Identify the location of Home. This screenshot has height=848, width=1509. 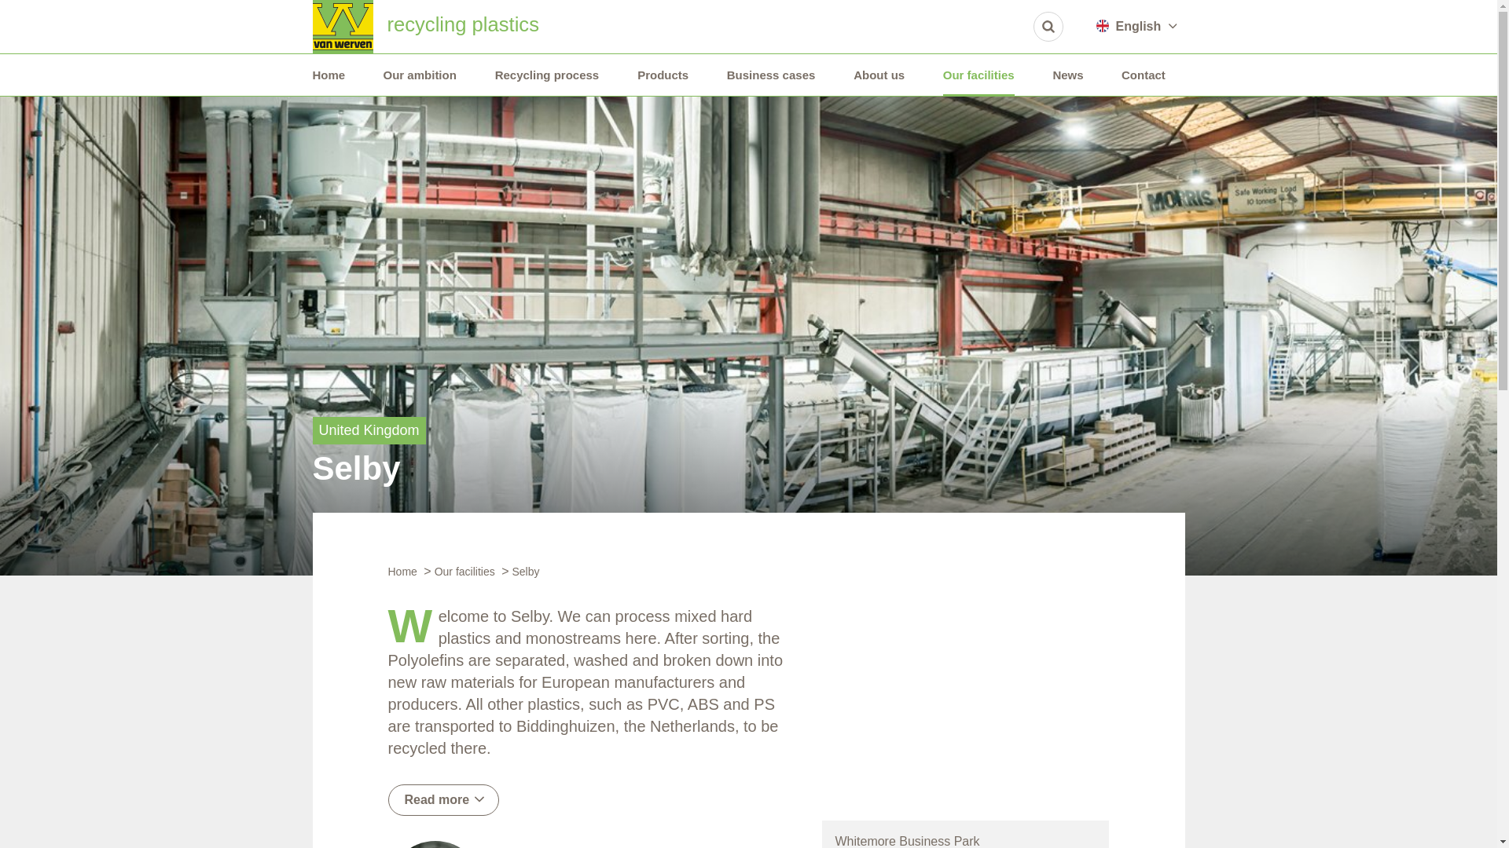
(329, 75).